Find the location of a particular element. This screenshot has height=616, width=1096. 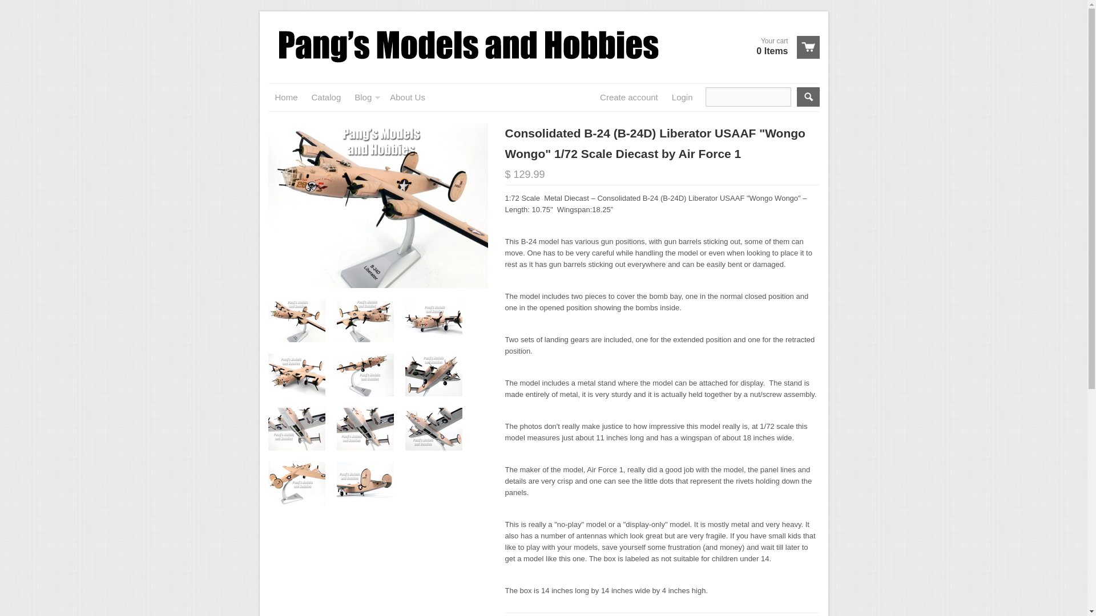

About Us is located at coordinates (407, 97).